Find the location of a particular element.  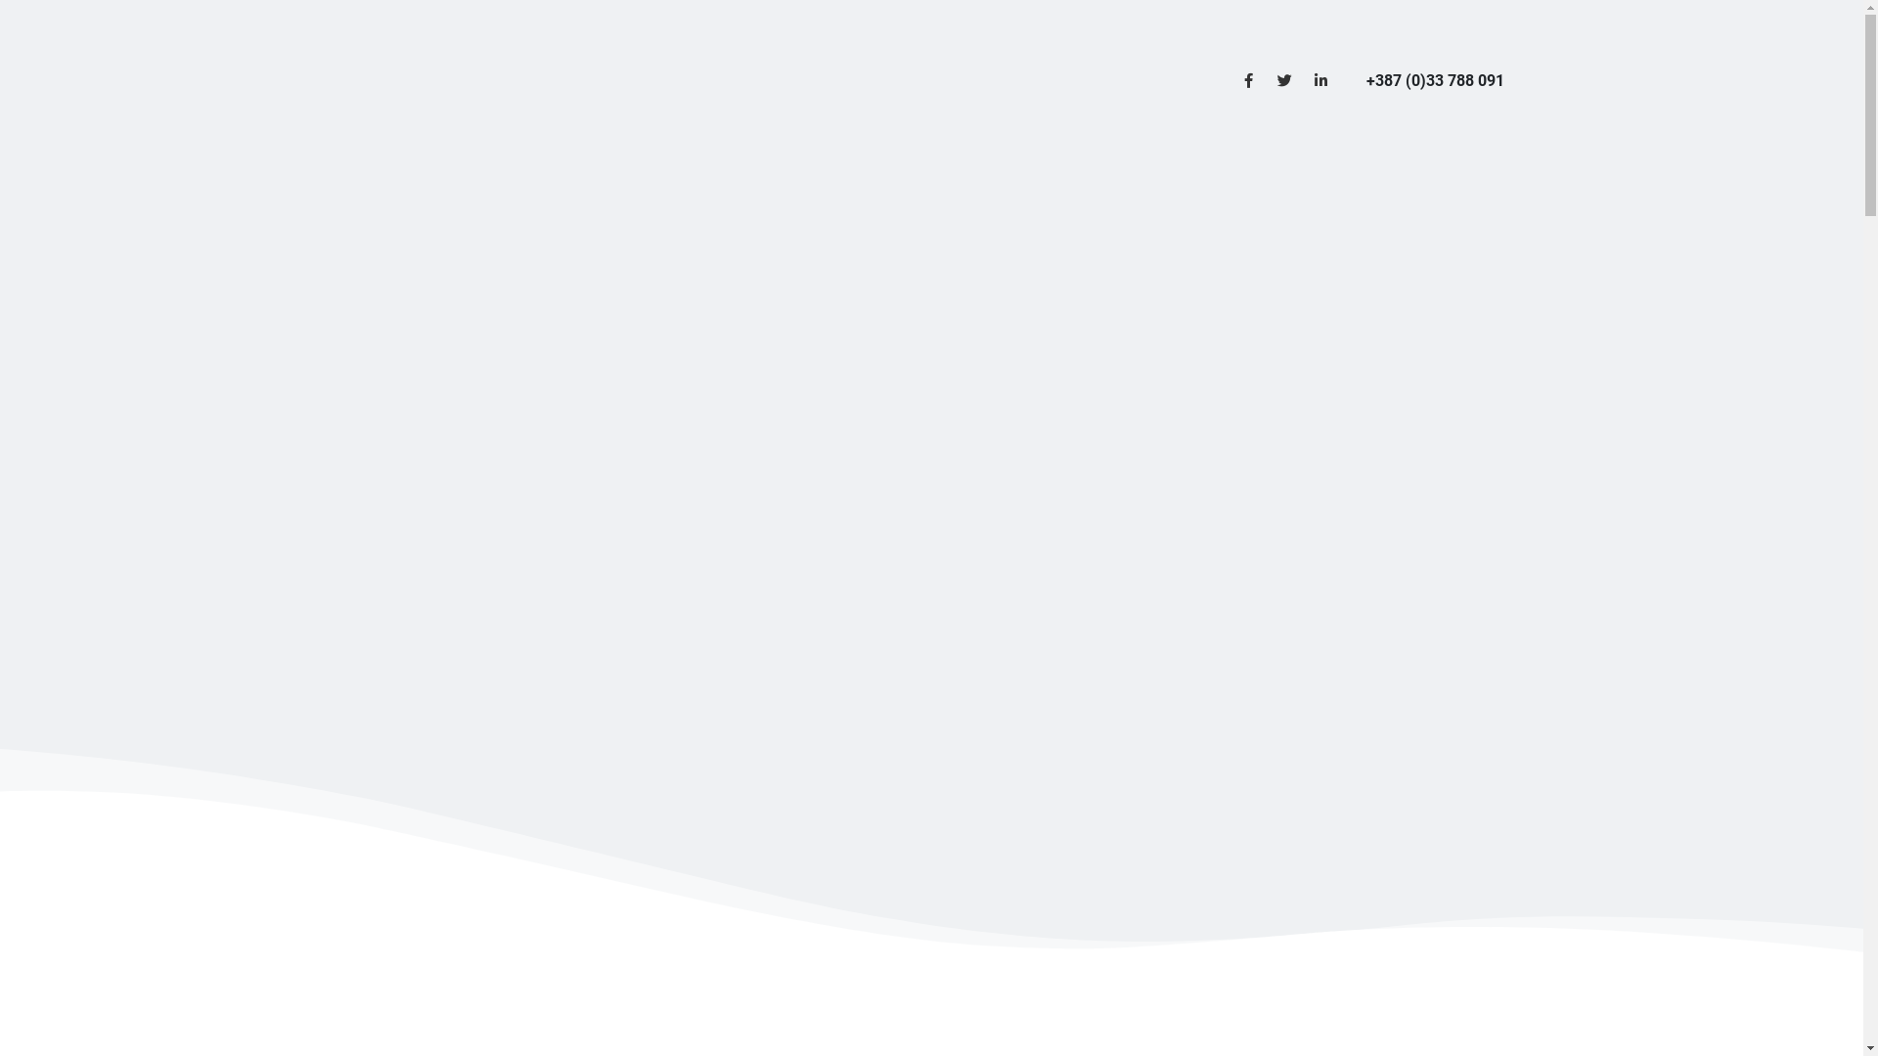

+387 (0)33 788 091 is located at coordinates (1434, 80).